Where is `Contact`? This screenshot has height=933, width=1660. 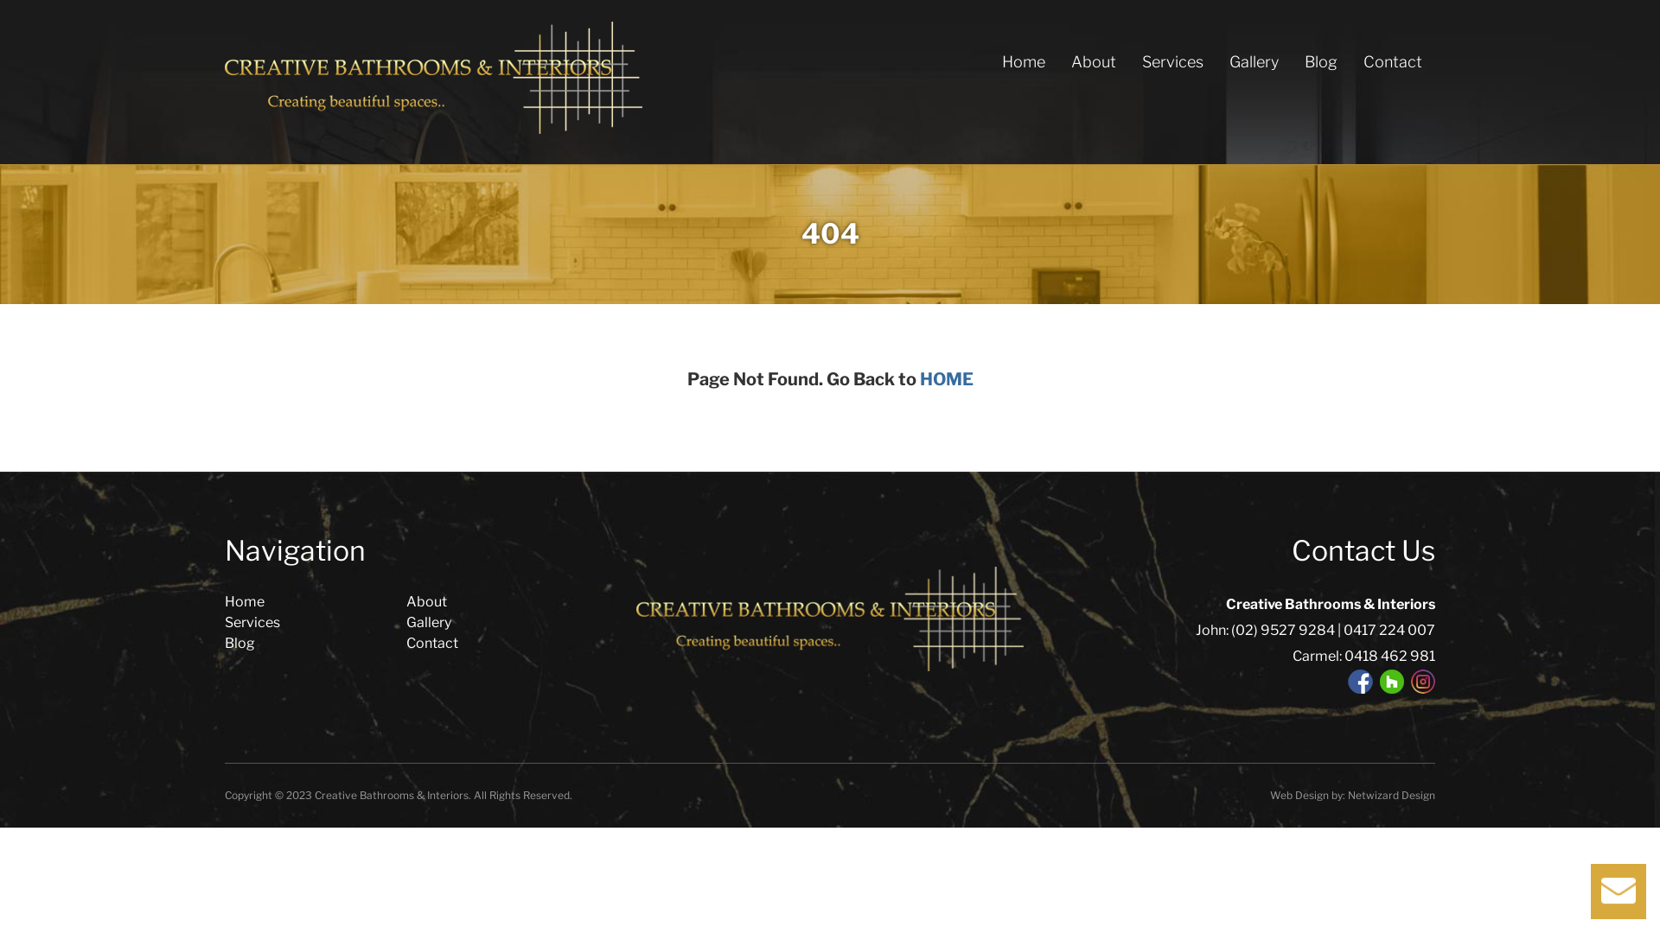 Contact is located at coordinates (1393, 62).